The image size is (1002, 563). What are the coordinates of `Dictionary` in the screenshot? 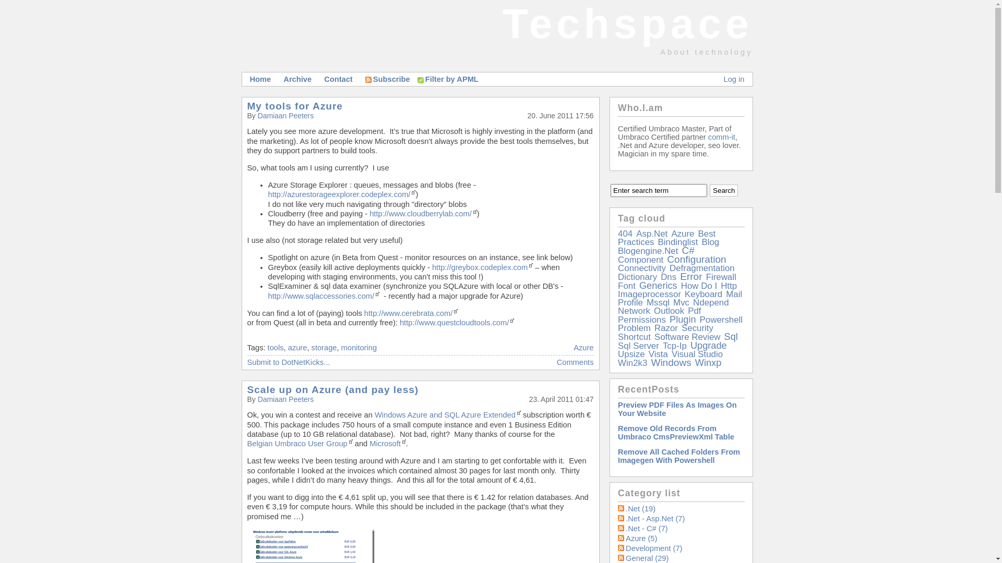 It's located at (638, 277).